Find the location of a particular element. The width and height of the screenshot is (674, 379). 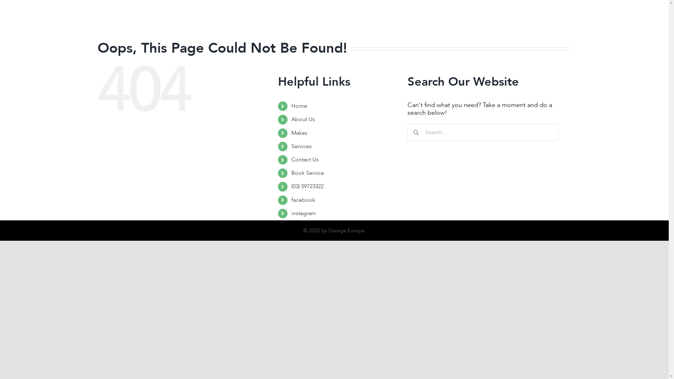

Contact Us is located at coordinates (305, 160).